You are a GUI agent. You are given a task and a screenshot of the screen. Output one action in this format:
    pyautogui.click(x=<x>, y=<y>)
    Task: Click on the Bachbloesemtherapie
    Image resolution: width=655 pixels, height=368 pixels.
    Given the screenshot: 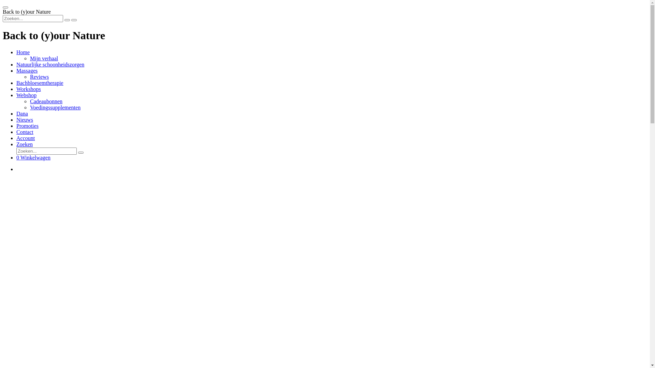 What is the action you would take?
    pyautogui.click(x=40, y=83)
    